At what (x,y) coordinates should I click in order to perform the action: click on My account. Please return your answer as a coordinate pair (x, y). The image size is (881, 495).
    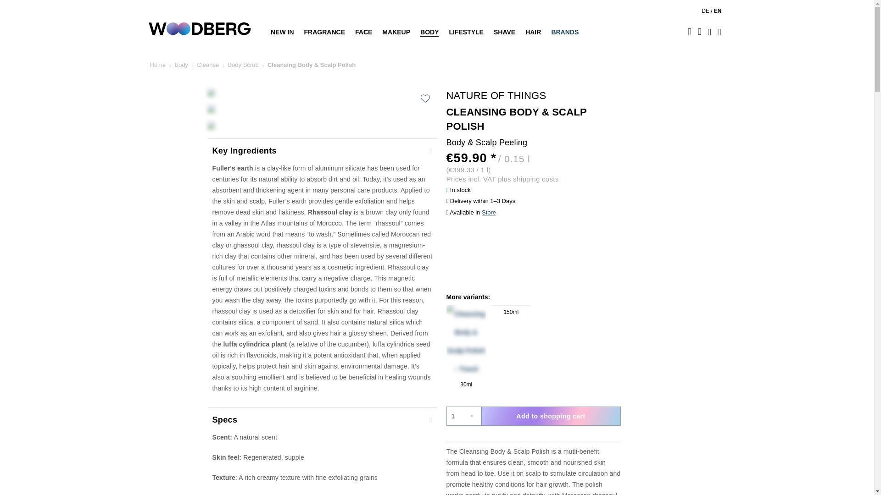
    Looking at the image, I should click on (709, 31).